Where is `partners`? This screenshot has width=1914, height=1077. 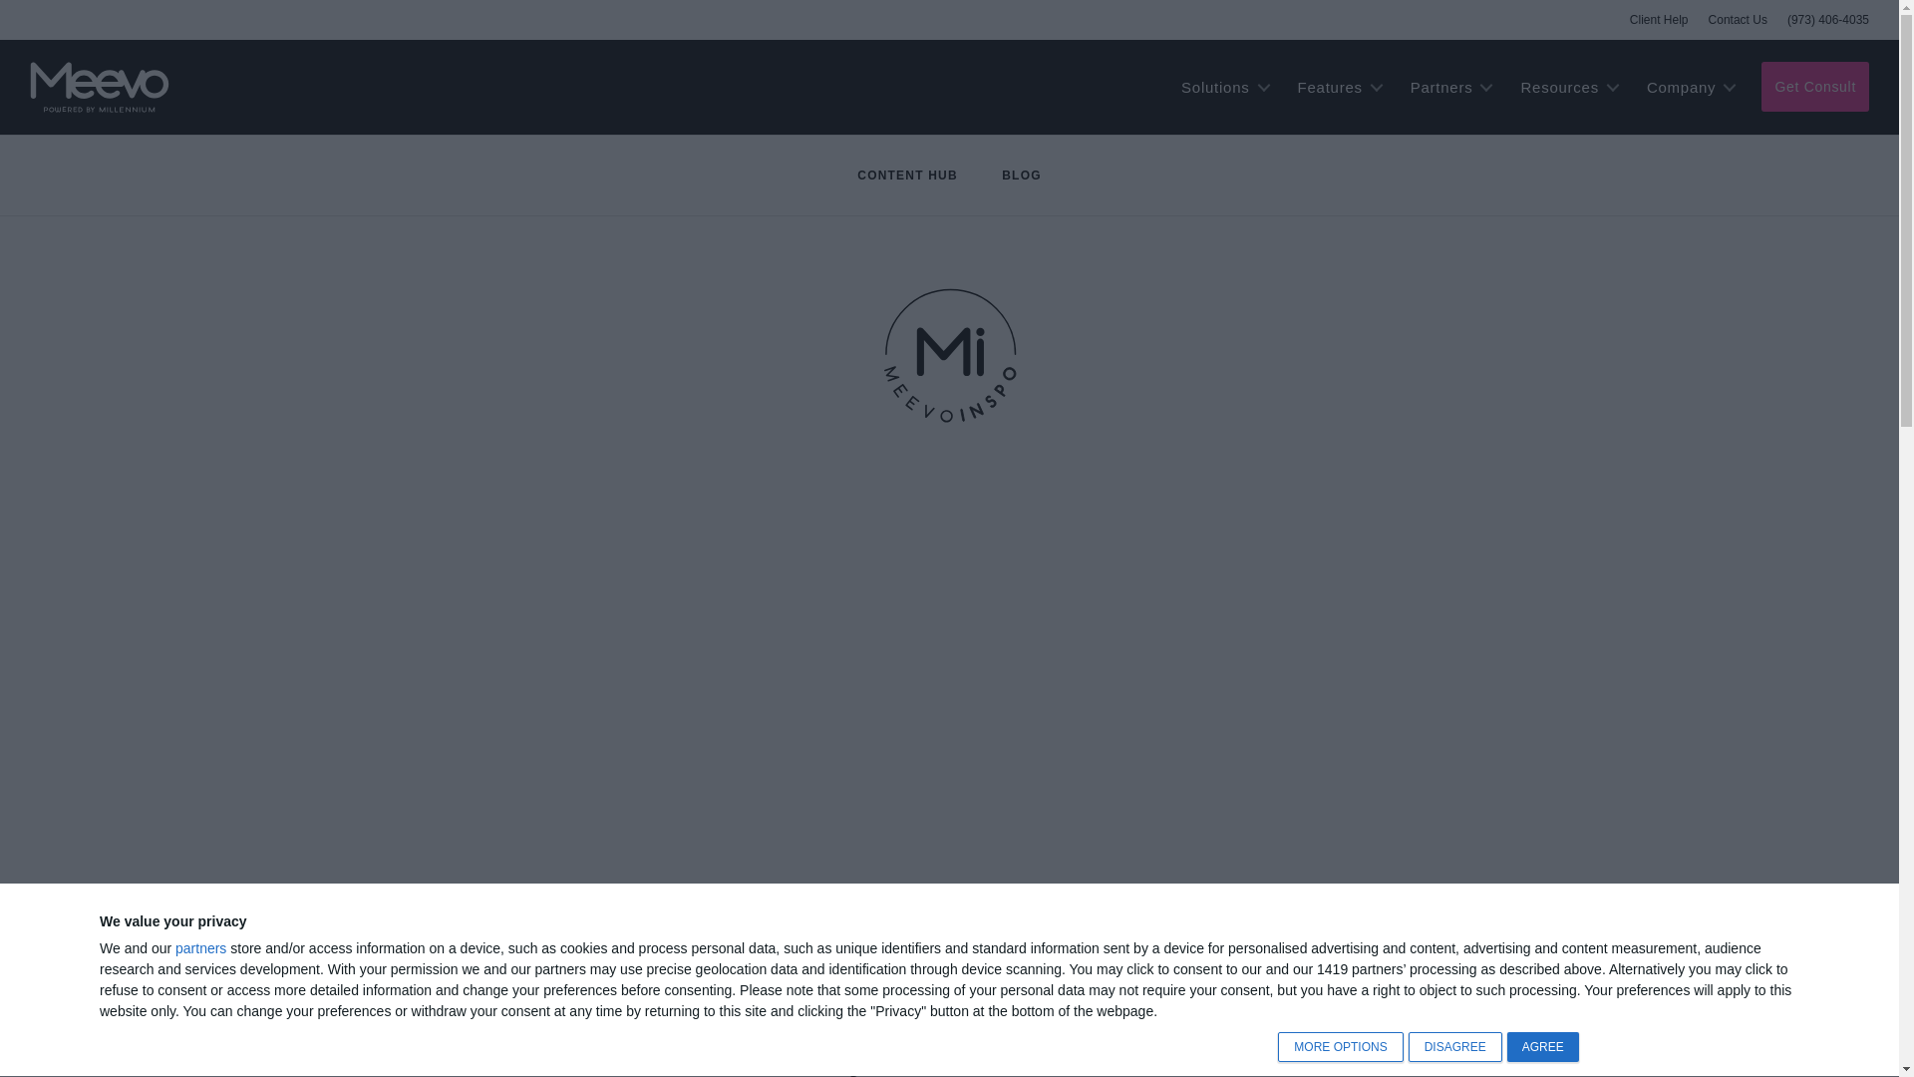
partners is located at coordinates (200, 947).